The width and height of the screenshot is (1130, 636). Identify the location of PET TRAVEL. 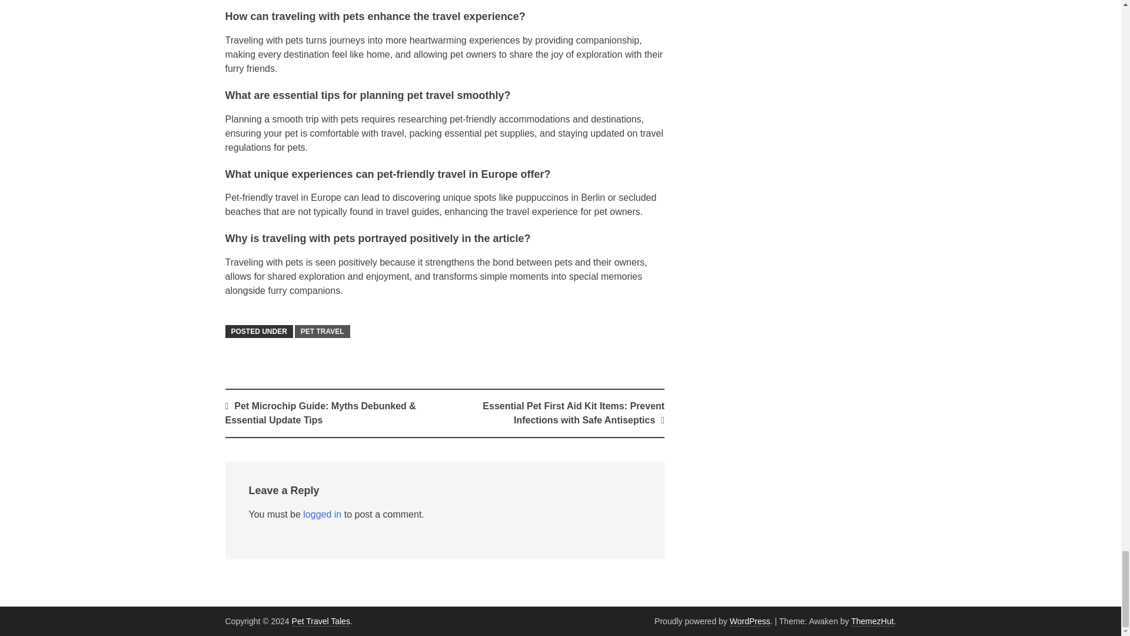
(323, 331).